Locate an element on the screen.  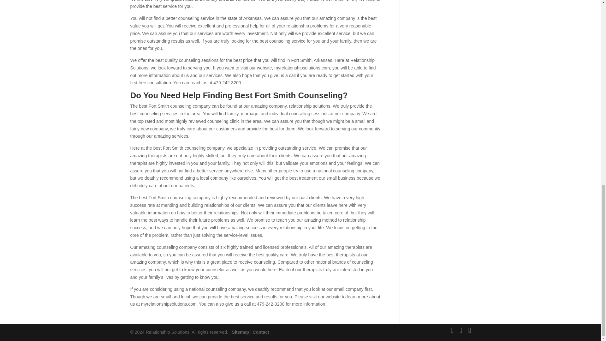
Sitemap is located at coordinates (115, 322).